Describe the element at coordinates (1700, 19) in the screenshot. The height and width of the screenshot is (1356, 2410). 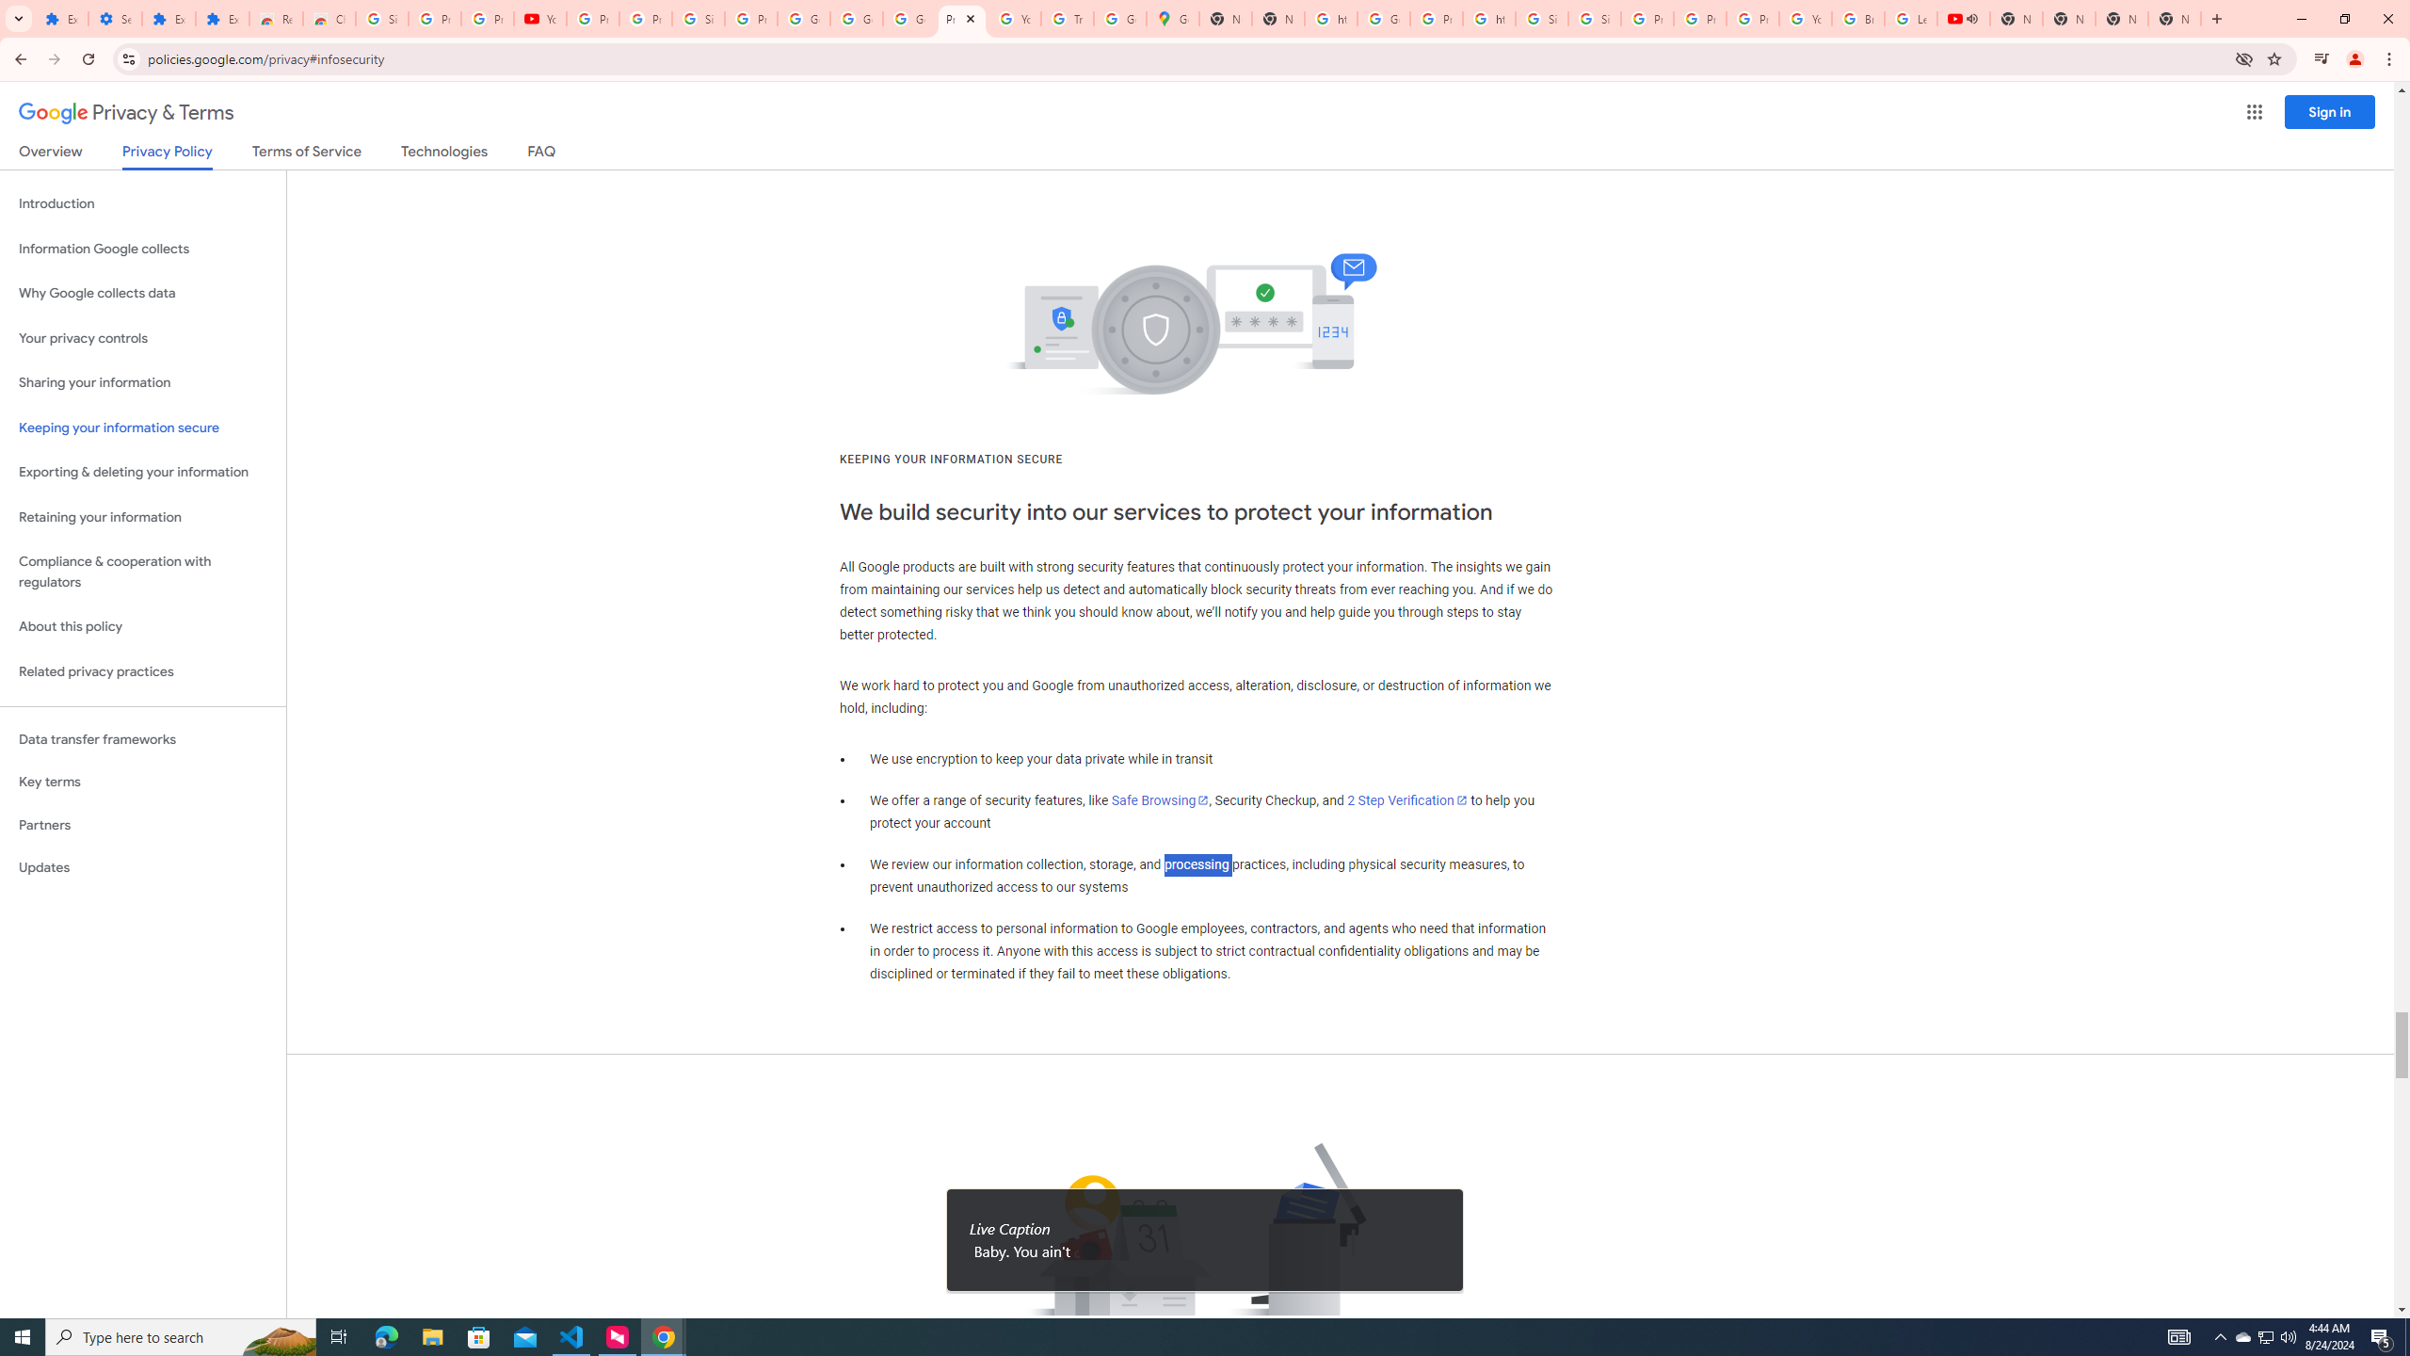
I see `Privacy Help Center - Policies Help` at that location.